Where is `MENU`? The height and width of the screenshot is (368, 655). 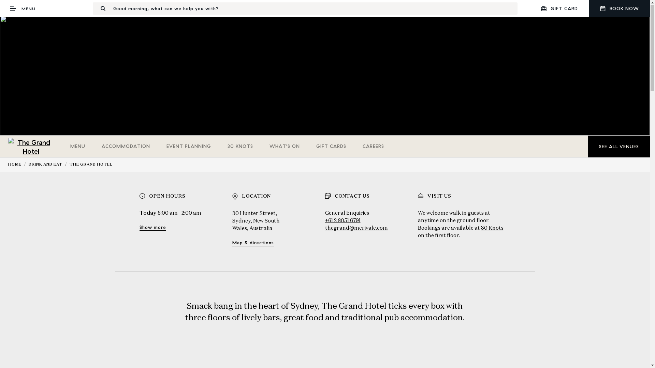
MENU is located at coordinates (78, 148).